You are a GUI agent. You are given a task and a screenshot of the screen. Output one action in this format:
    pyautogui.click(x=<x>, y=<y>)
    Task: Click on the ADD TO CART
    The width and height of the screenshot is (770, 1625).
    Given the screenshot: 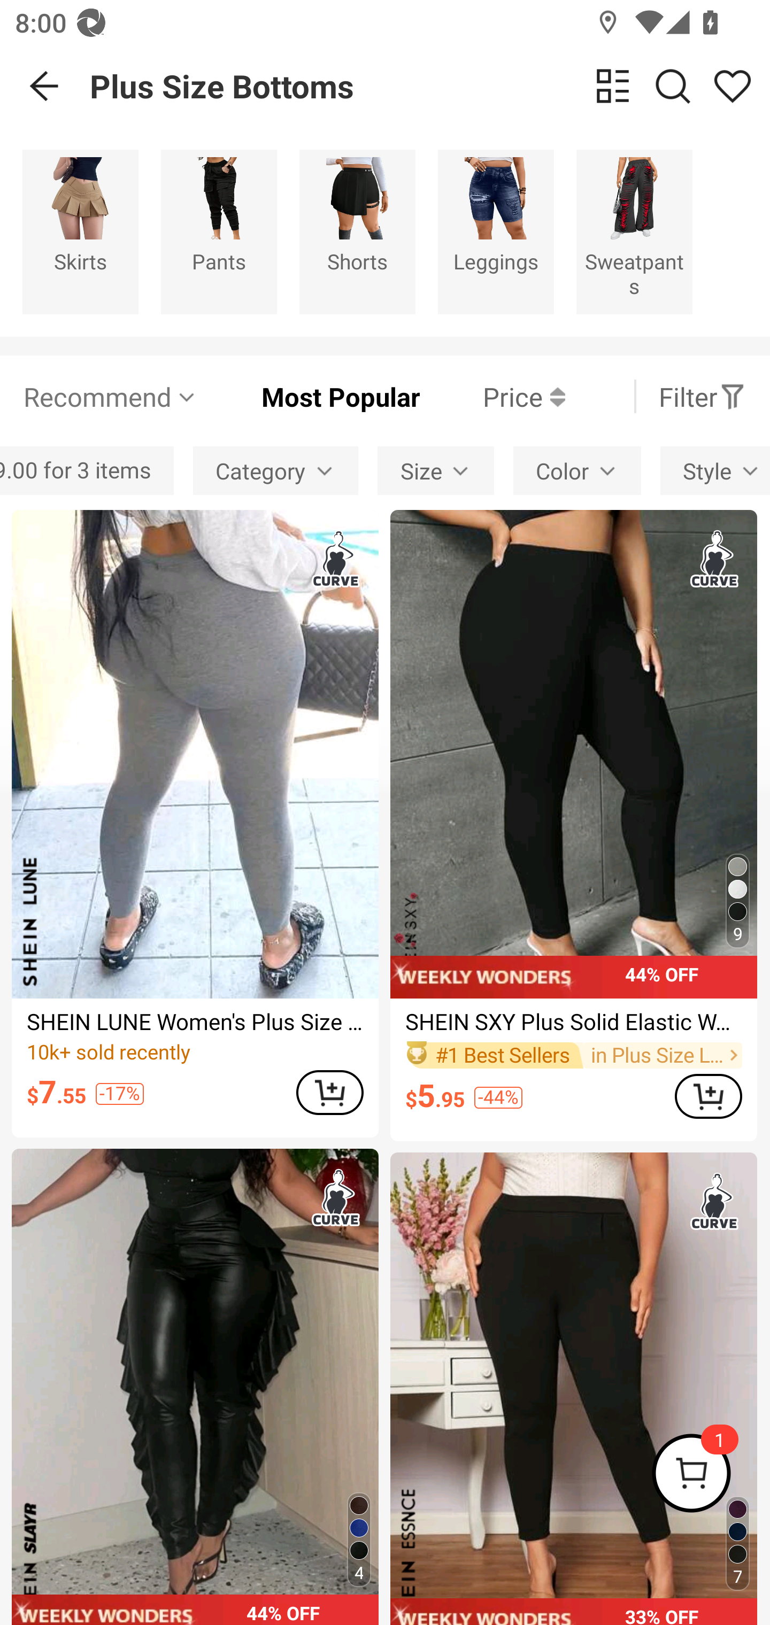 What is the action you would take?
    pyautogui.click(x=708, y=1096)
    